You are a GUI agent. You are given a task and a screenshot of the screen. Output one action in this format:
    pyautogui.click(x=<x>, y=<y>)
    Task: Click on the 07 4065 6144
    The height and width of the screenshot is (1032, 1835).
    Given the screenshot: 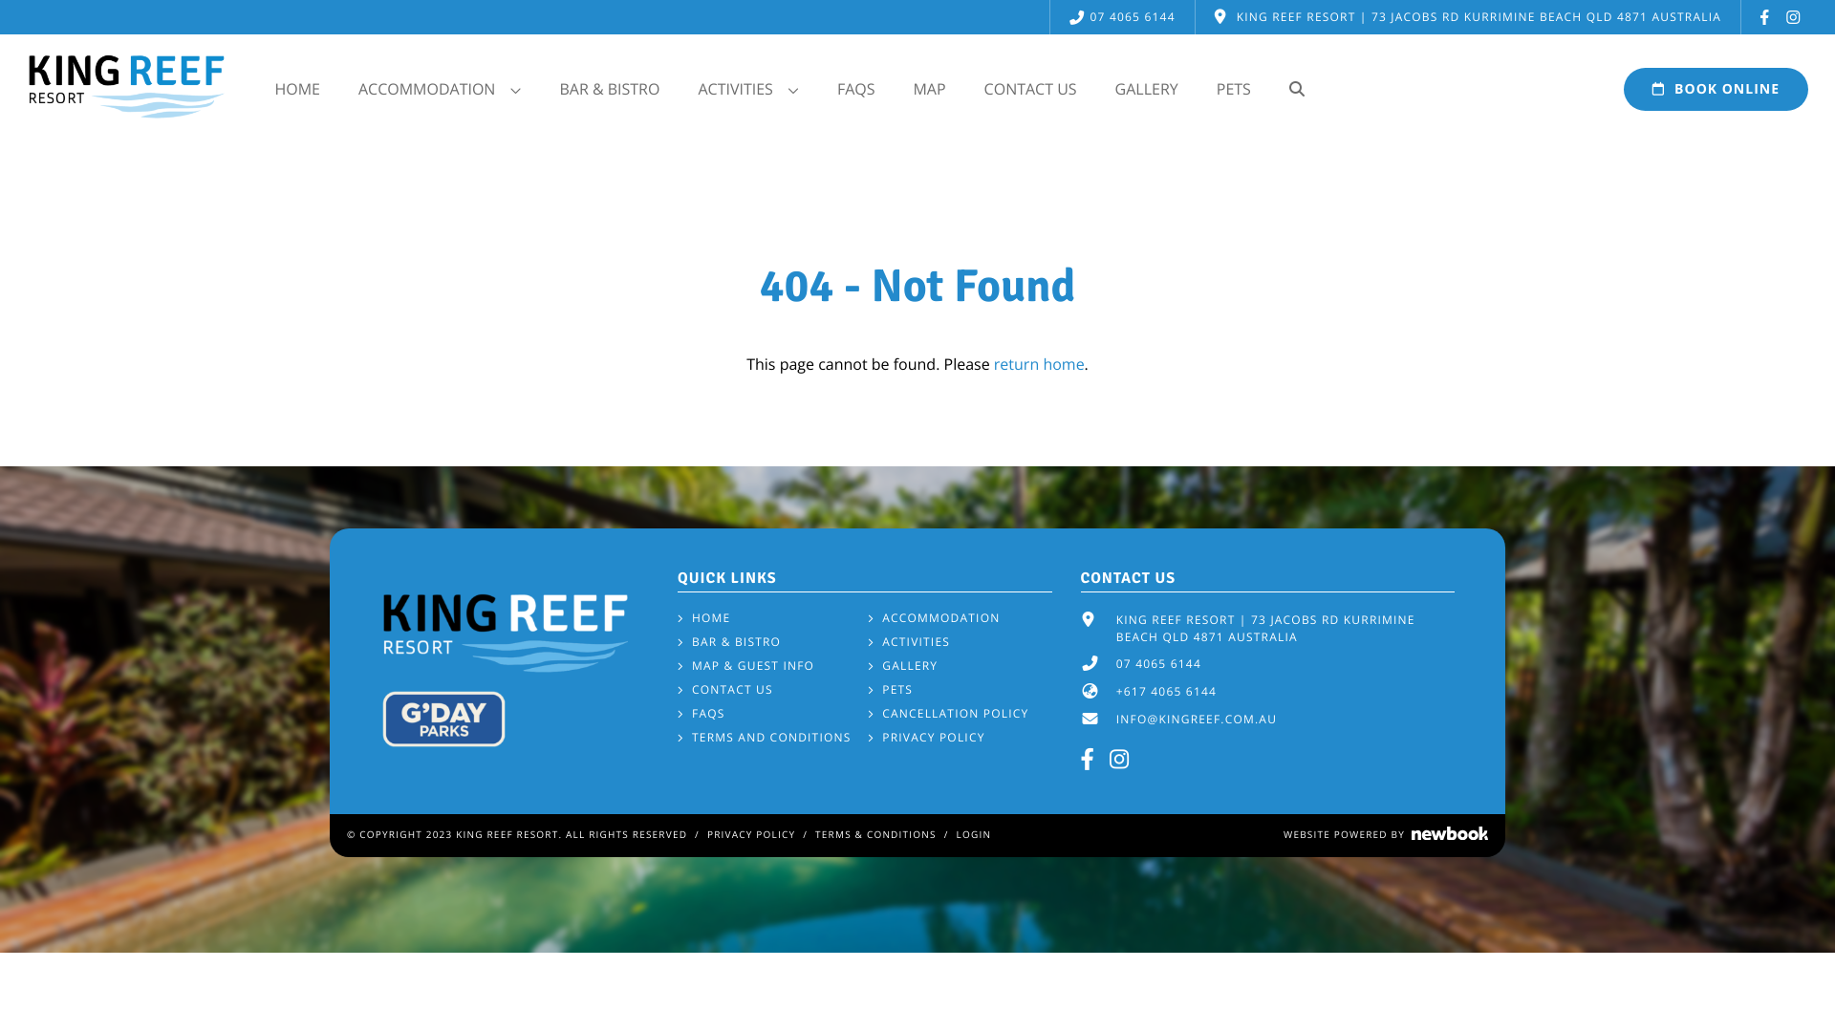 What is the action you would take?
    pyautogui.click(x=1122, y=17)
    